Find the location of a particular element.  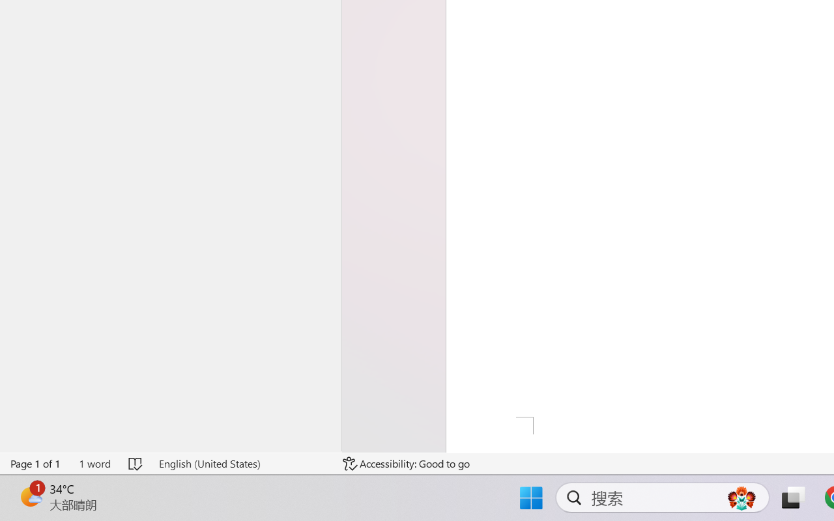

Language English (United States) is located at coordinates (241, 464).